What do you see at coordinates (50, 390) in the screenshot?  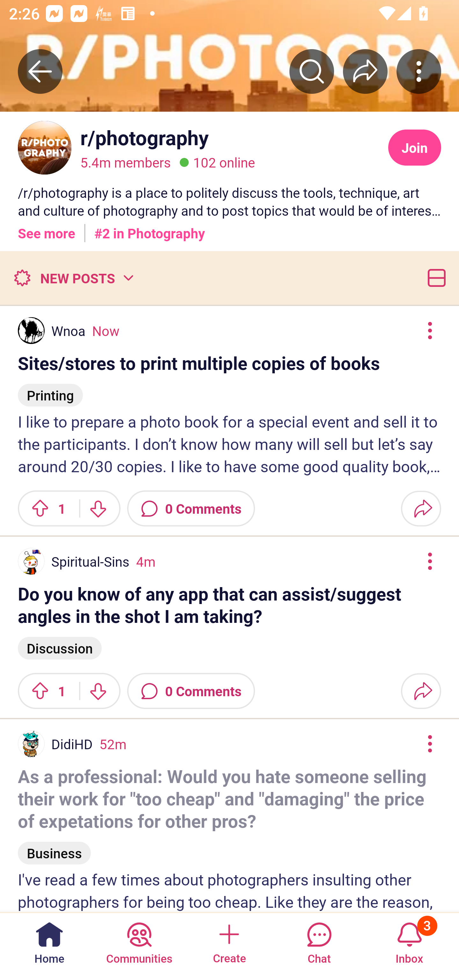 I see `Printing` at bounding box center [50, 390].